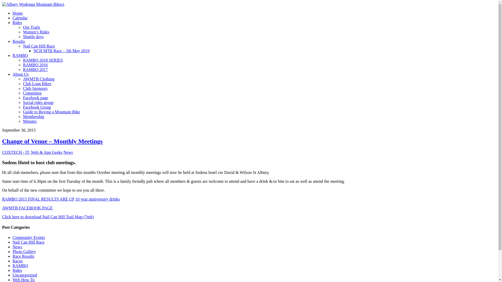 The width and height of the screenshot is (502, 282). What do you see at coordinates (24, 256) in the screenshot?
I see `Race Results` at bounding box center [24, 256].